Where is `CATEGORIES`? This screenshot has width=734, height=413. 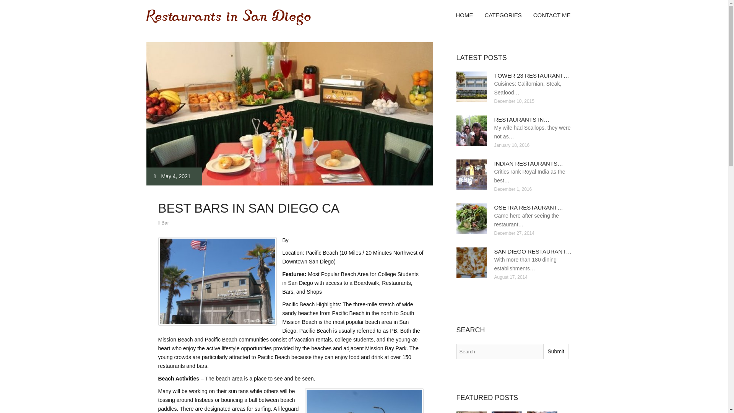
CATEGORIES is located at coordinates (502, 15).